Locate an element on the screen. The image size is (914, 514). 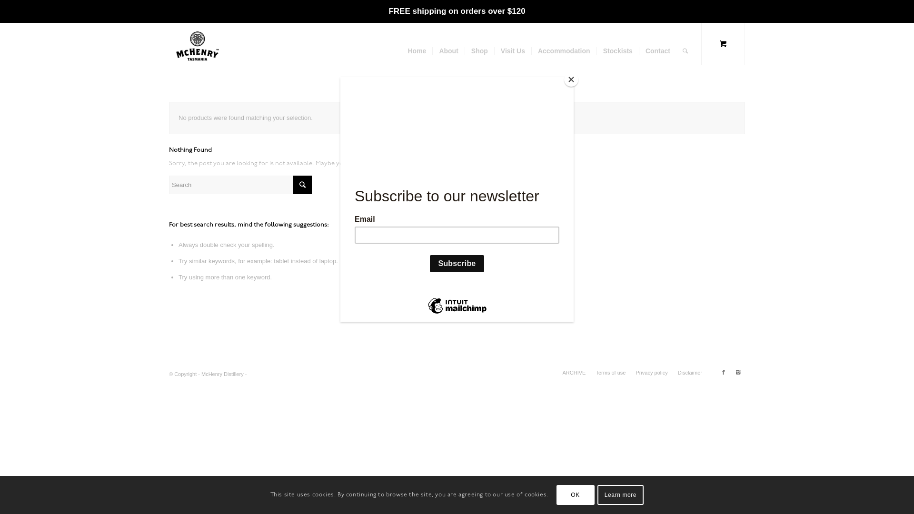
Accommodation is located at coordinates (564, 51).